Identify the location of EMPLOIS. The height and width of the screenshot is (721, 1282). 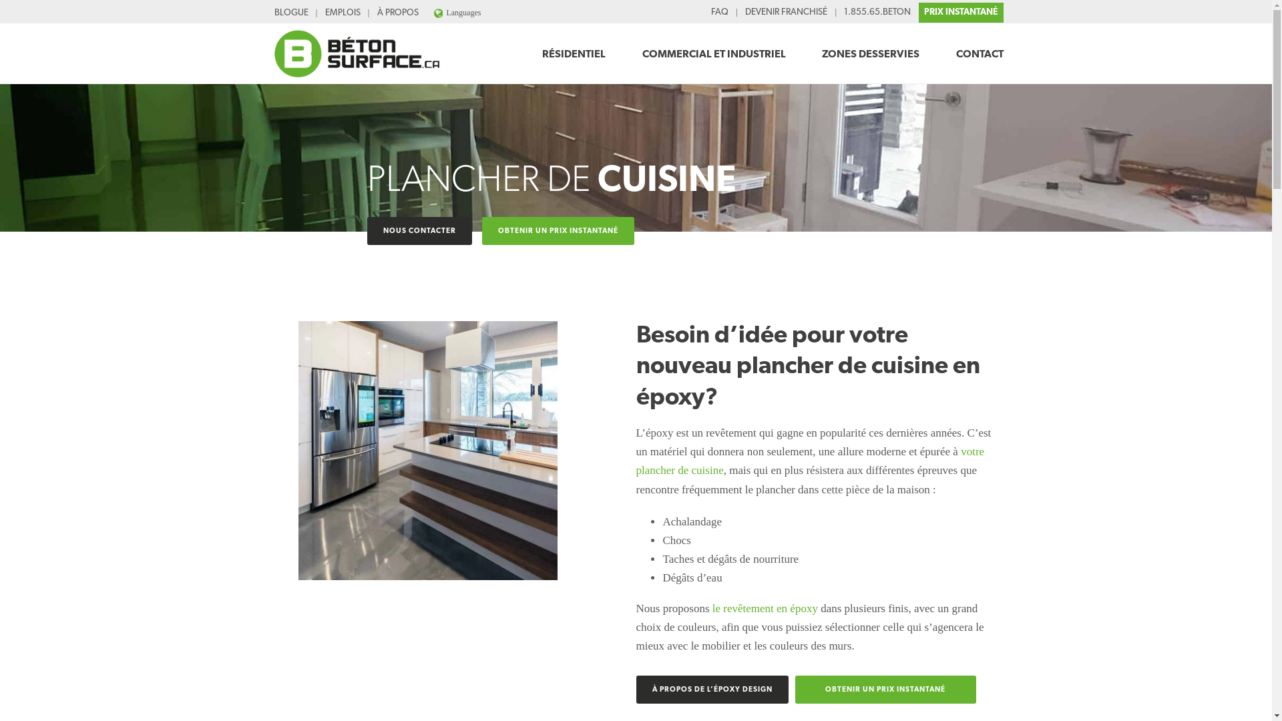
(343, 13).